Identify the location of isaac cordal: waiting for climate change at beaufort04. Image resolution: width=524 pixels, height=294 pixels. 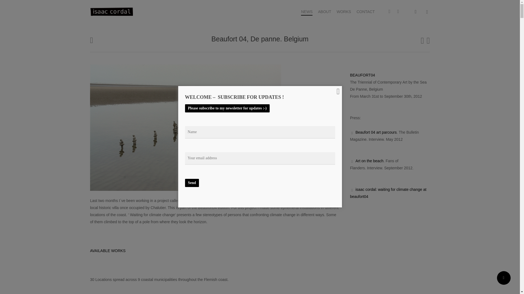
(388, 193).